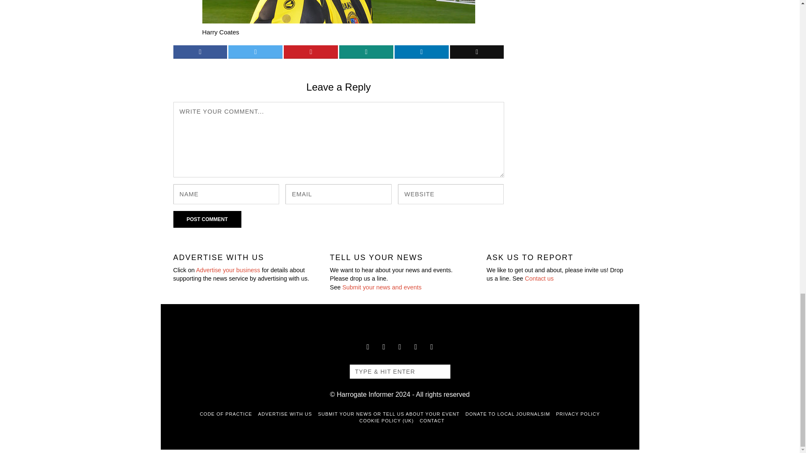 The height and width of the screenshot is (453, 806). Describe the element at coordinates (382, 287) in the screenshot. I see `Submit your news and events` at that location.